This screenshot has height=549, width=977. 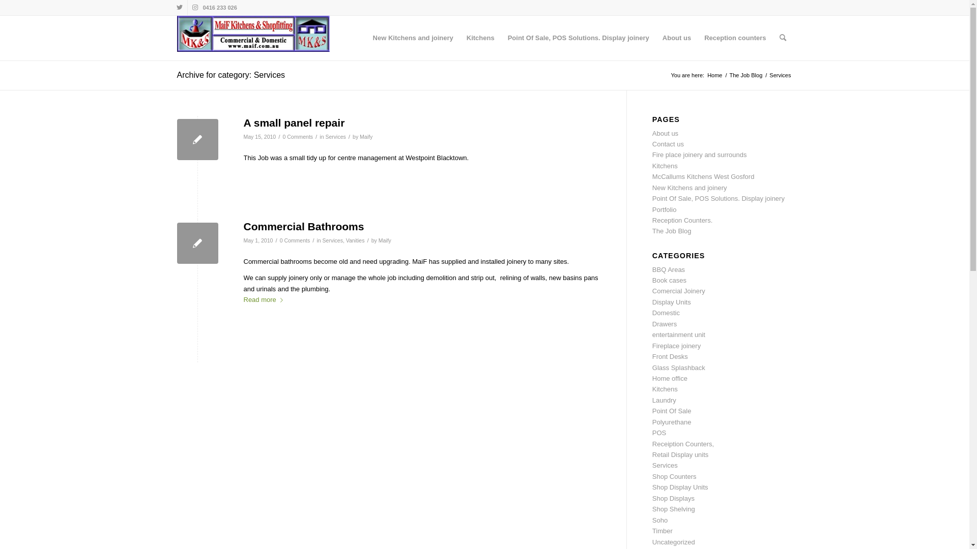 What do you see at coordinates (295, 240) in the screenshot?
I see `0 Comments` at bounding box center [295, 240].